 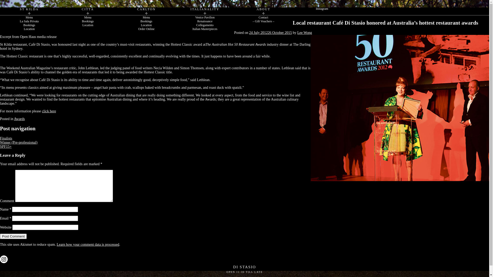 I want to click on La Sala Privata, so click(x=29, y=22).